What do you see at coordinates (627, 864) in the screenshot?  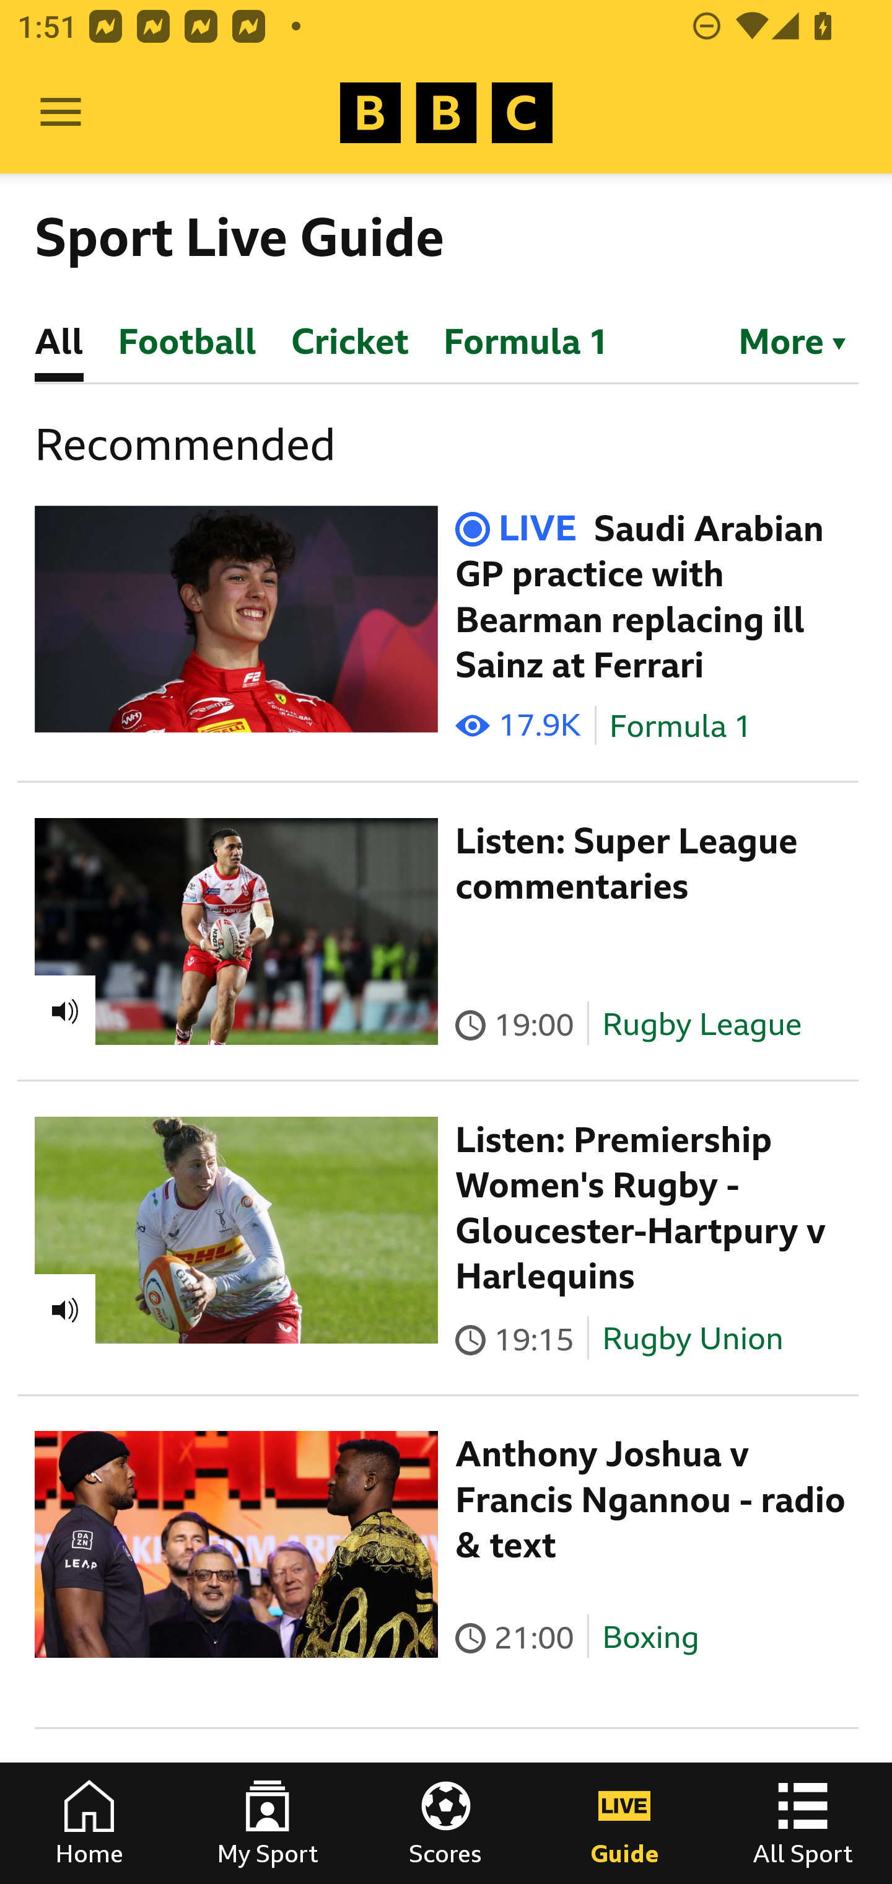 I see `Listen: Super League commentaries` at bounding box center [627, 864].